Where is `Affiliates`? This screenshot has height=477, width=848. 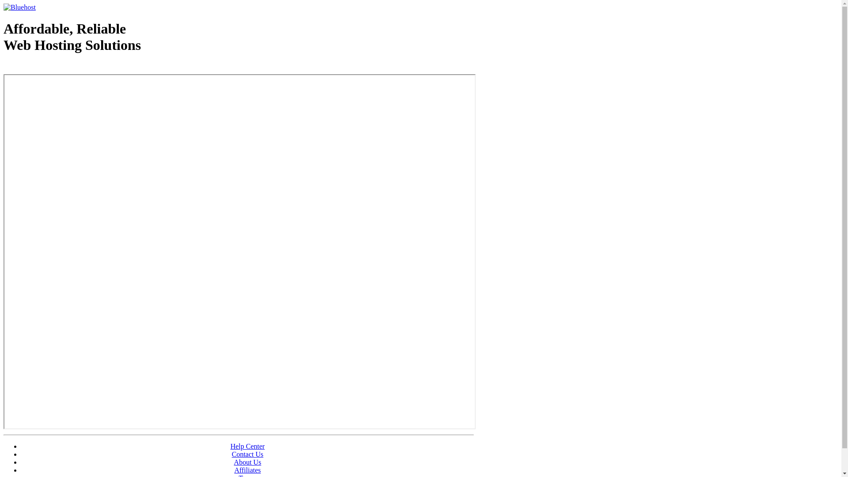 Affiliates is located at coordinates (247, 470).